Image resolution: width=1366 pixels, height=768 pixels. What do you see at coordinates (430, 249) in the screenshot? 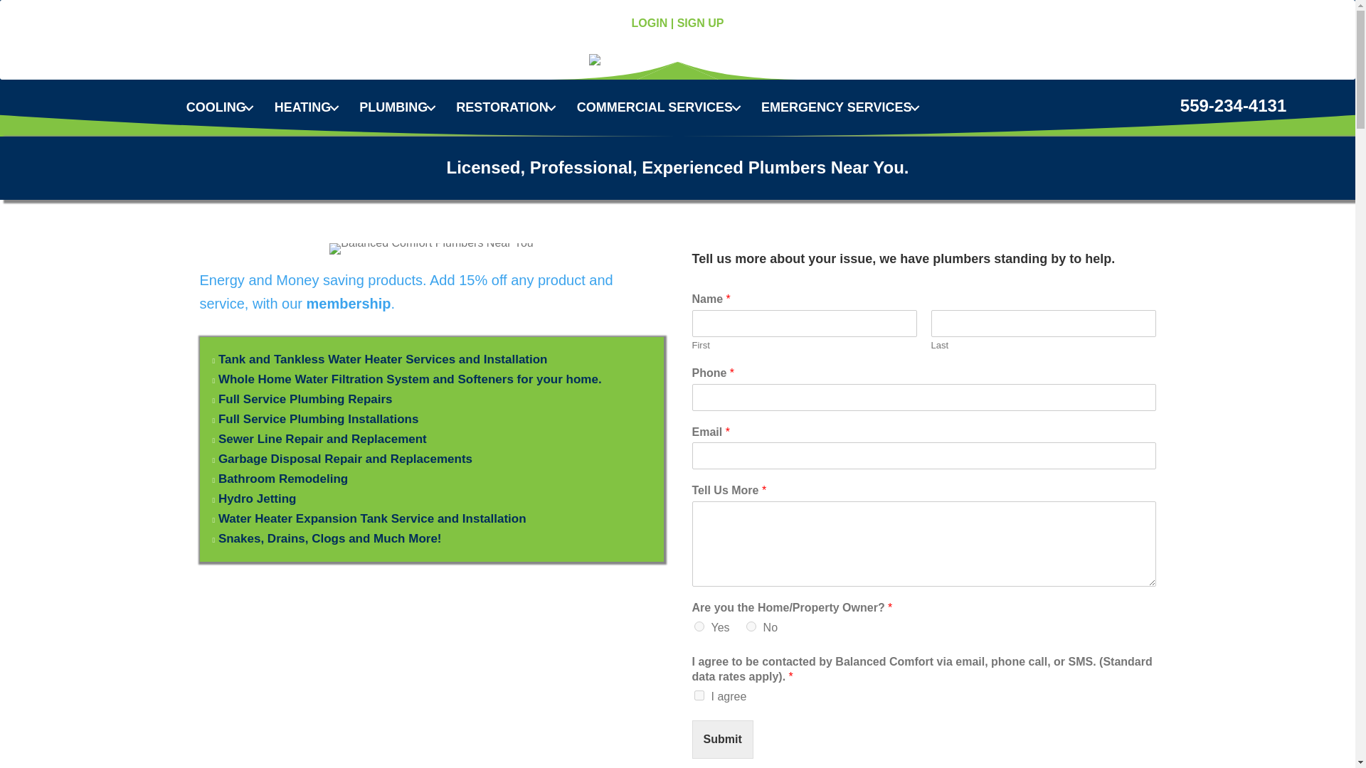
I see `Transparent Van` at bounding box center [430, 249].